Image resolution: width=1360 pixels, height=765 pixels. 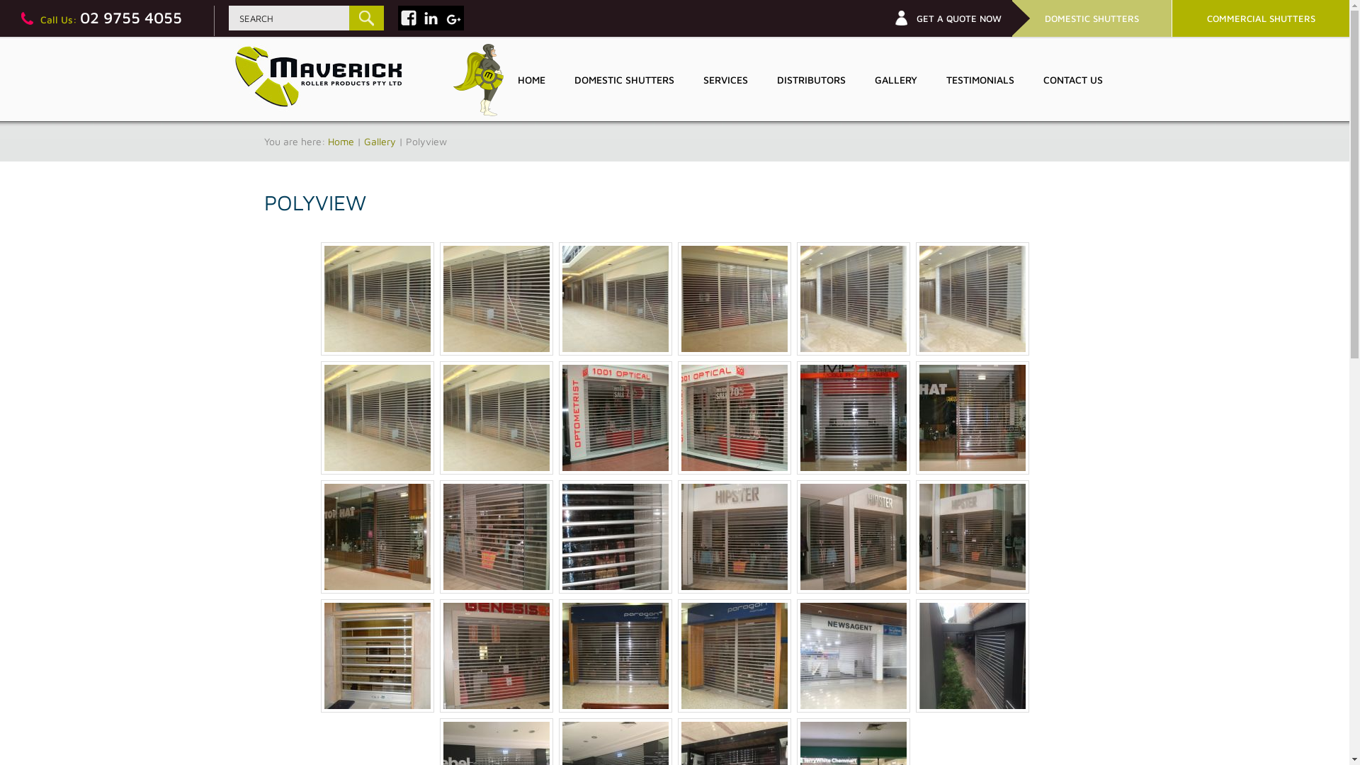 What do you see at coordinates (131, 18) in the screenshot?
I see `02 9755 4055` at bounding box center [131, 18].